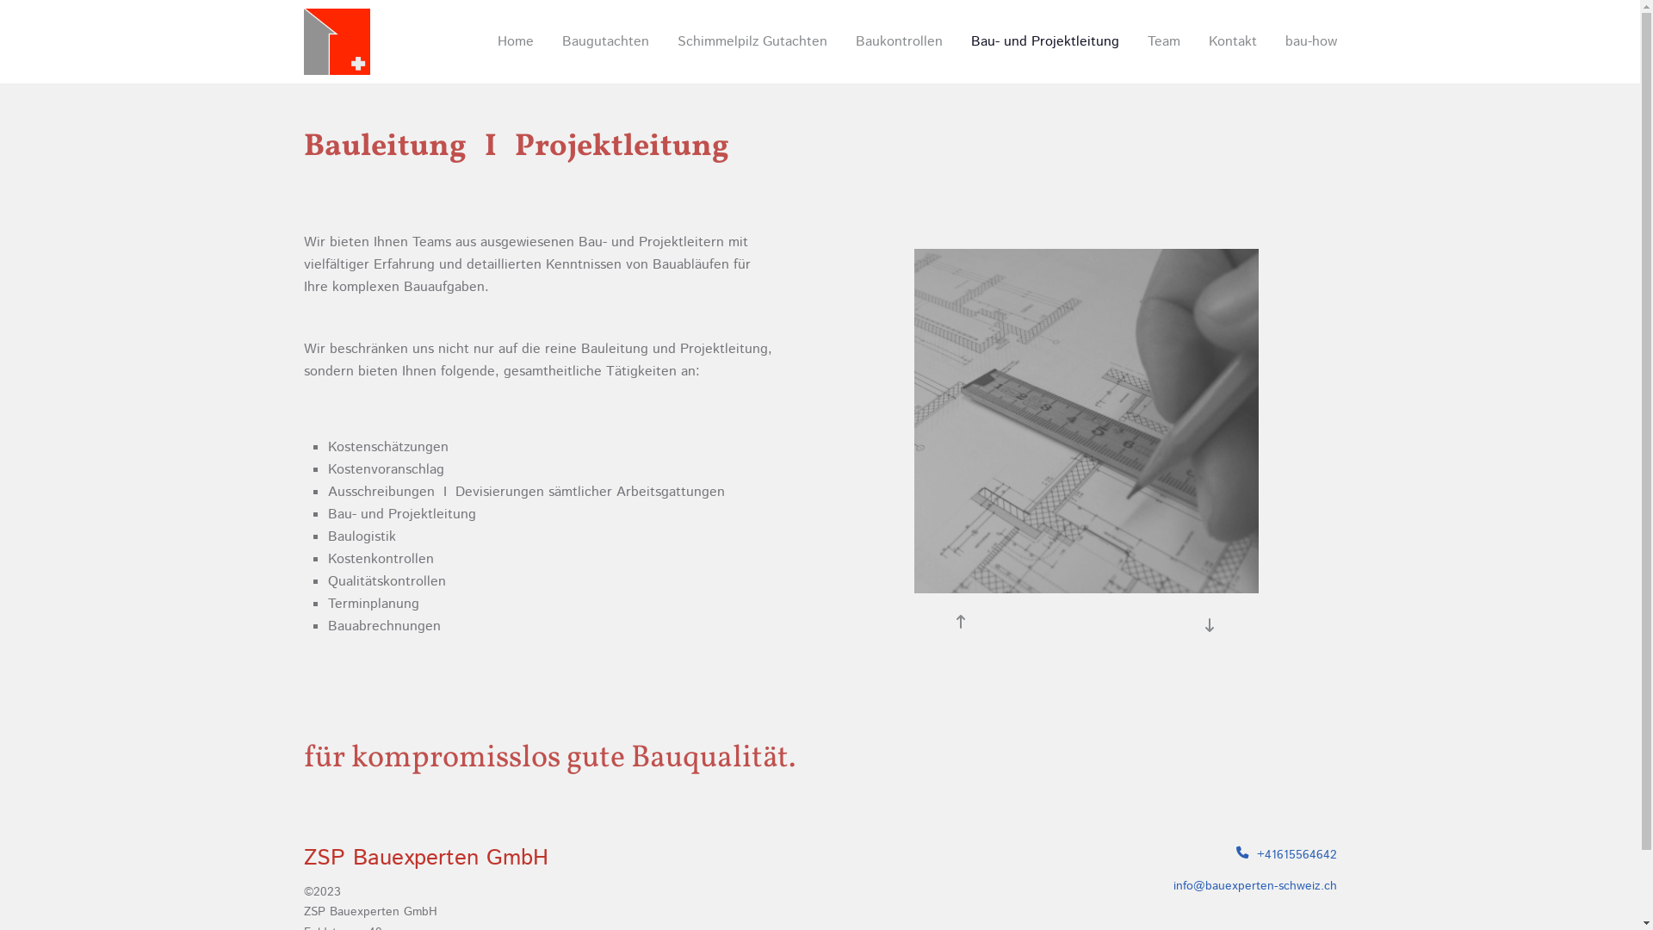 Image resolution: width=1653 pixels, height=930 pixels. I want to click on Home, so click(522, 42).